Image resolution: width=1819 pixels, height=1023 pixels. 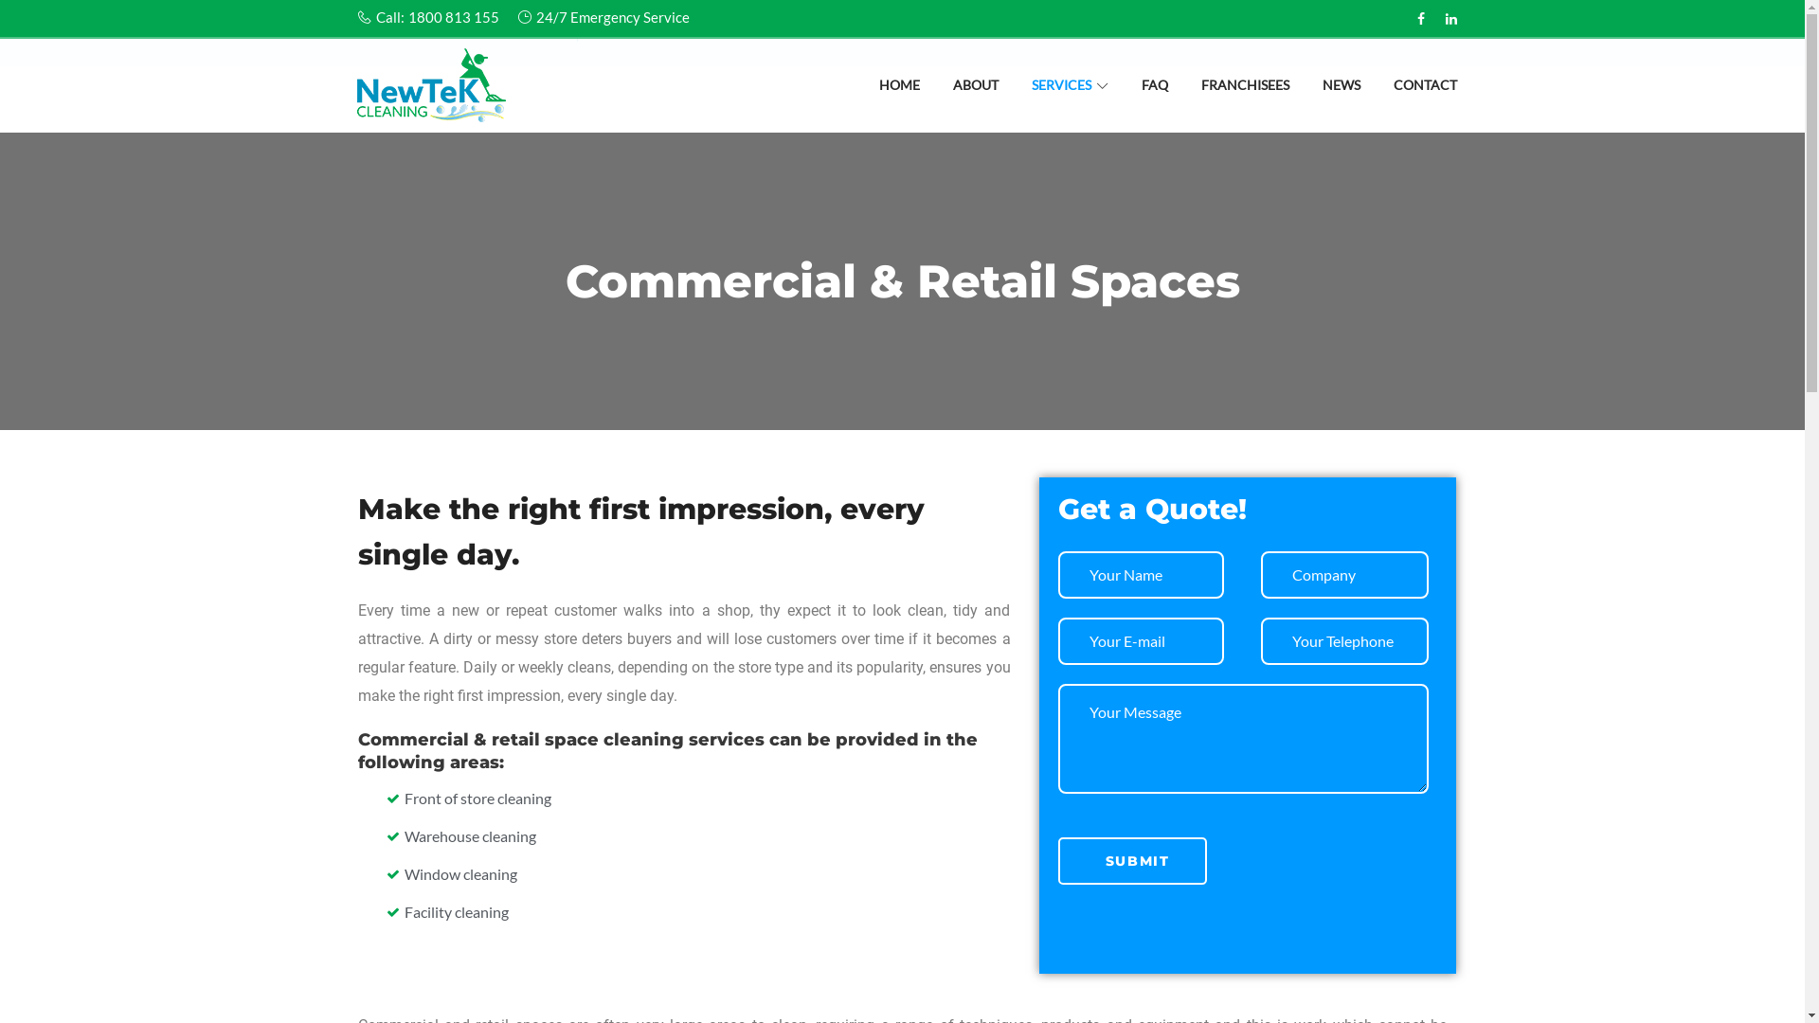 What do you see at coordinates (1245, 96) in the screenshot?
I see `FRANCHISEES` at bounding box center [1245, 96].